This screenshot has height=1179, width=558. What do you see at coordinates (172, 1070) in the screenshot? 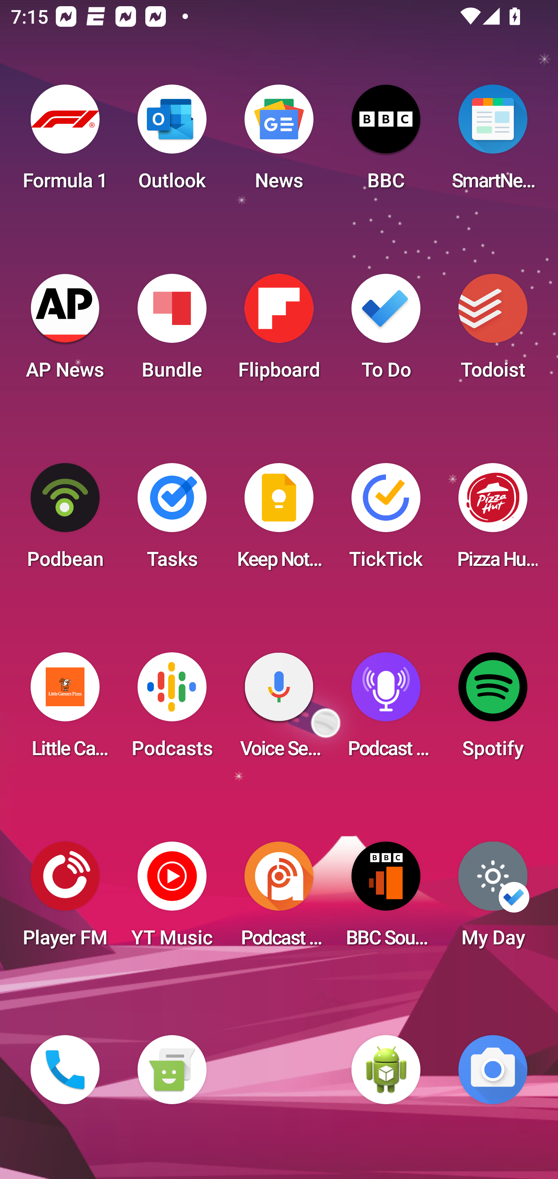
I see `Messaging` at bounding box center [172, 1070].